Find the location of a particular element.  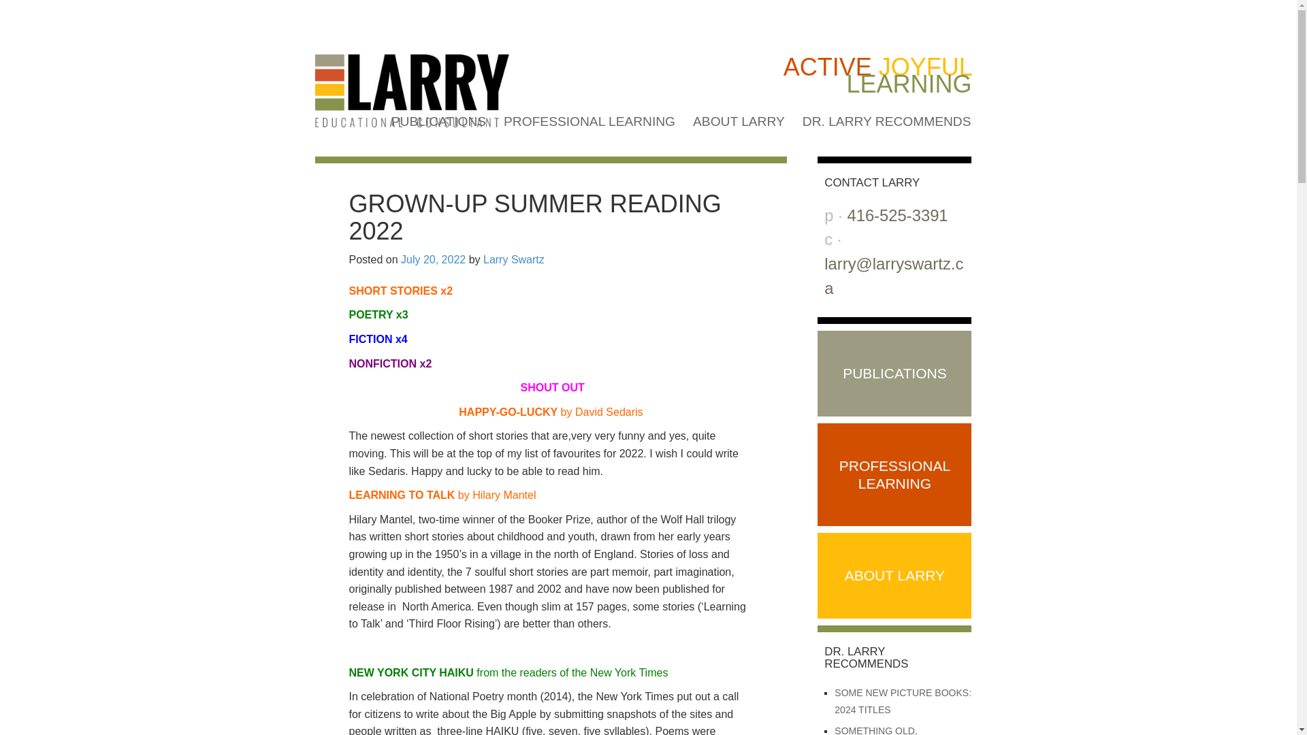

ABOUT LARRY is located at coordinates (739, 121).